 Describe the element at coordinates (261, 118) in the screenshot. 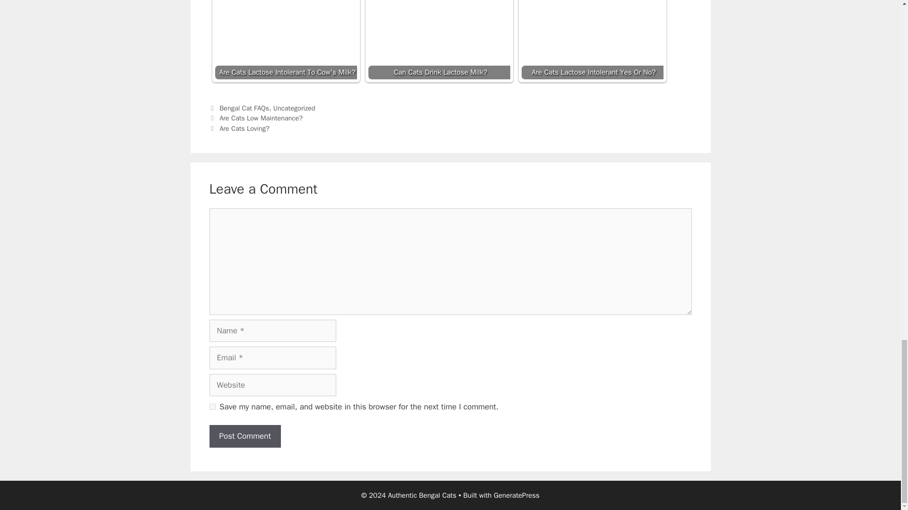

I see `Are Cats Low Maintenance?` at that location.